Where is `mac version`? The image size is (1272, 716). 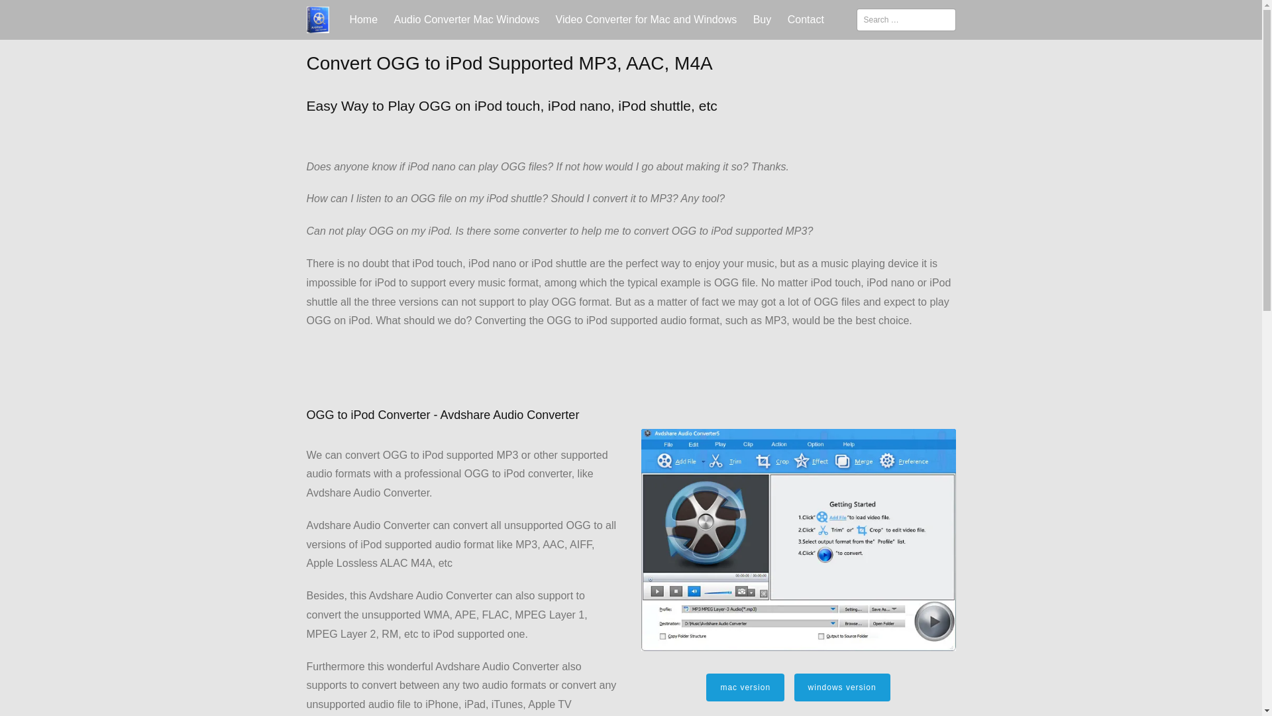
mac version is located at coordinates (745, 687).